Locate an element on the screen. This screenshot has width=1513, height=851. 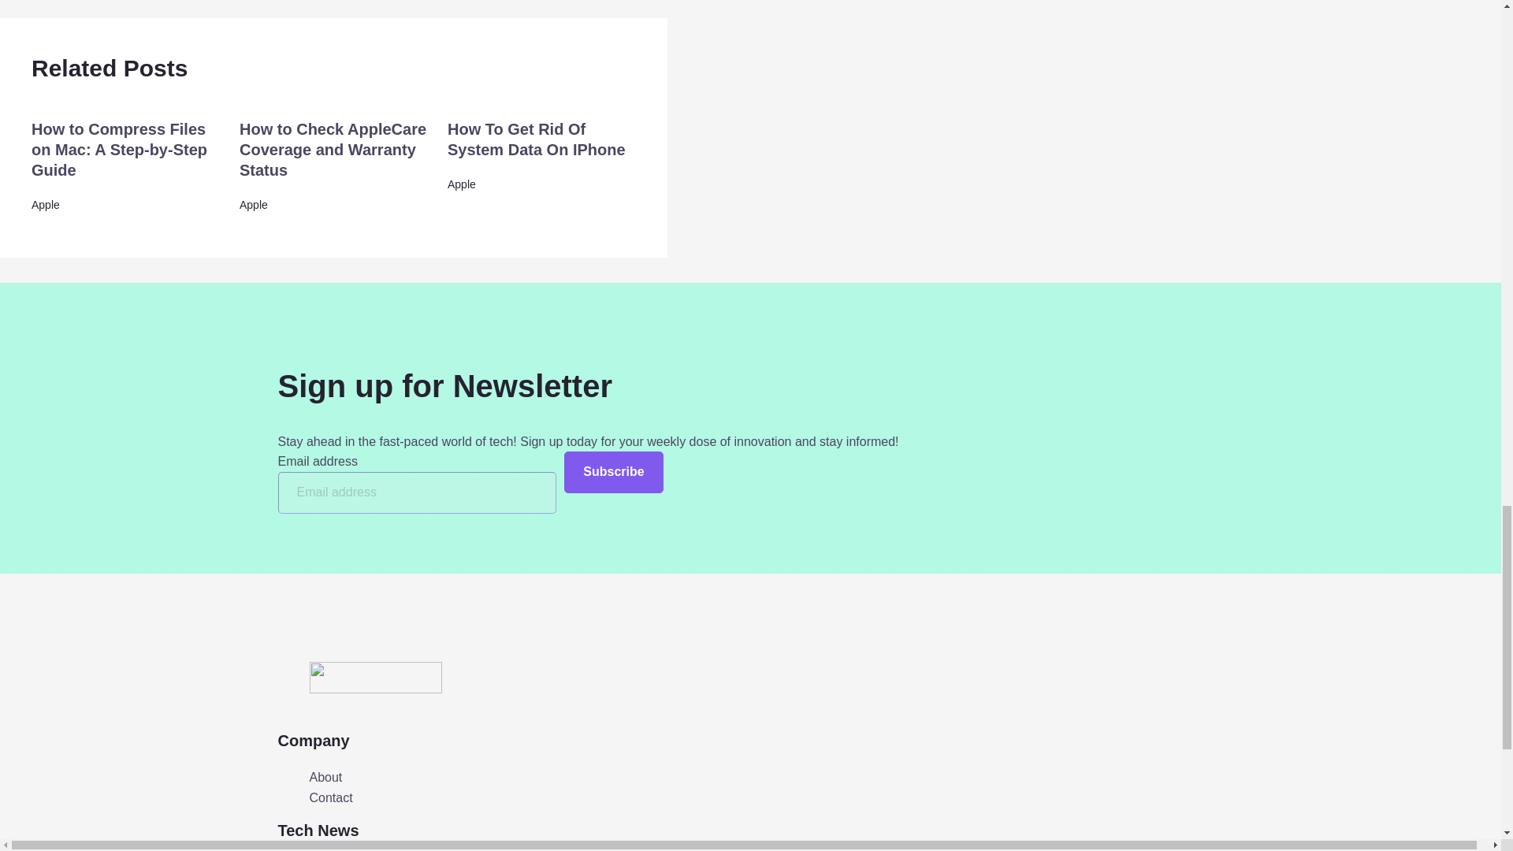
Subscribe is located at coordinates (613, 473).